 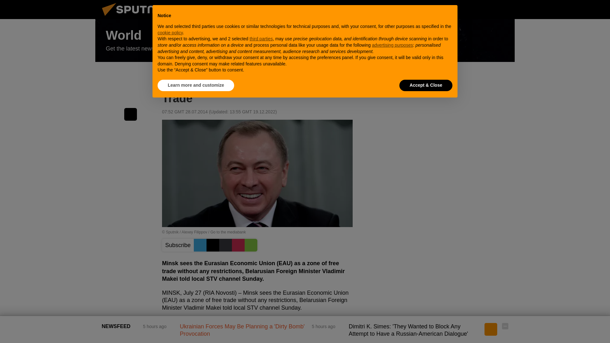 I want to click on Sputnik International, so click(x=136, y=17).